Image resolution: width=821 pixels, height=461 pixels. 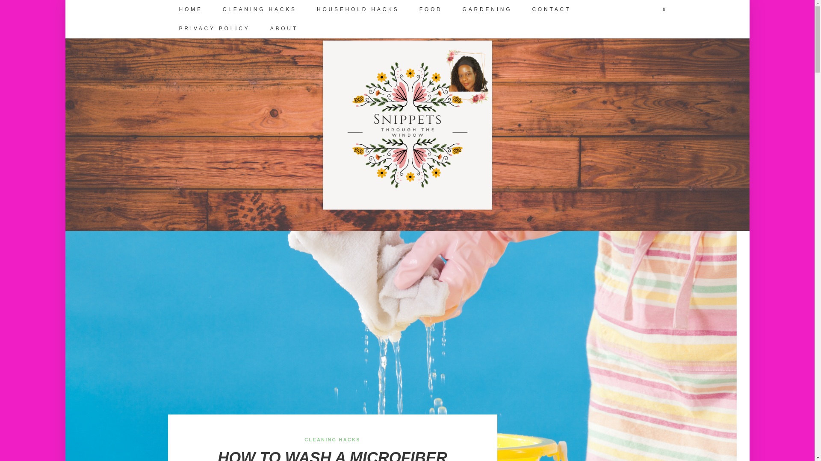 I want to click on CLEANING HACKS, so click(x=258, y=9).